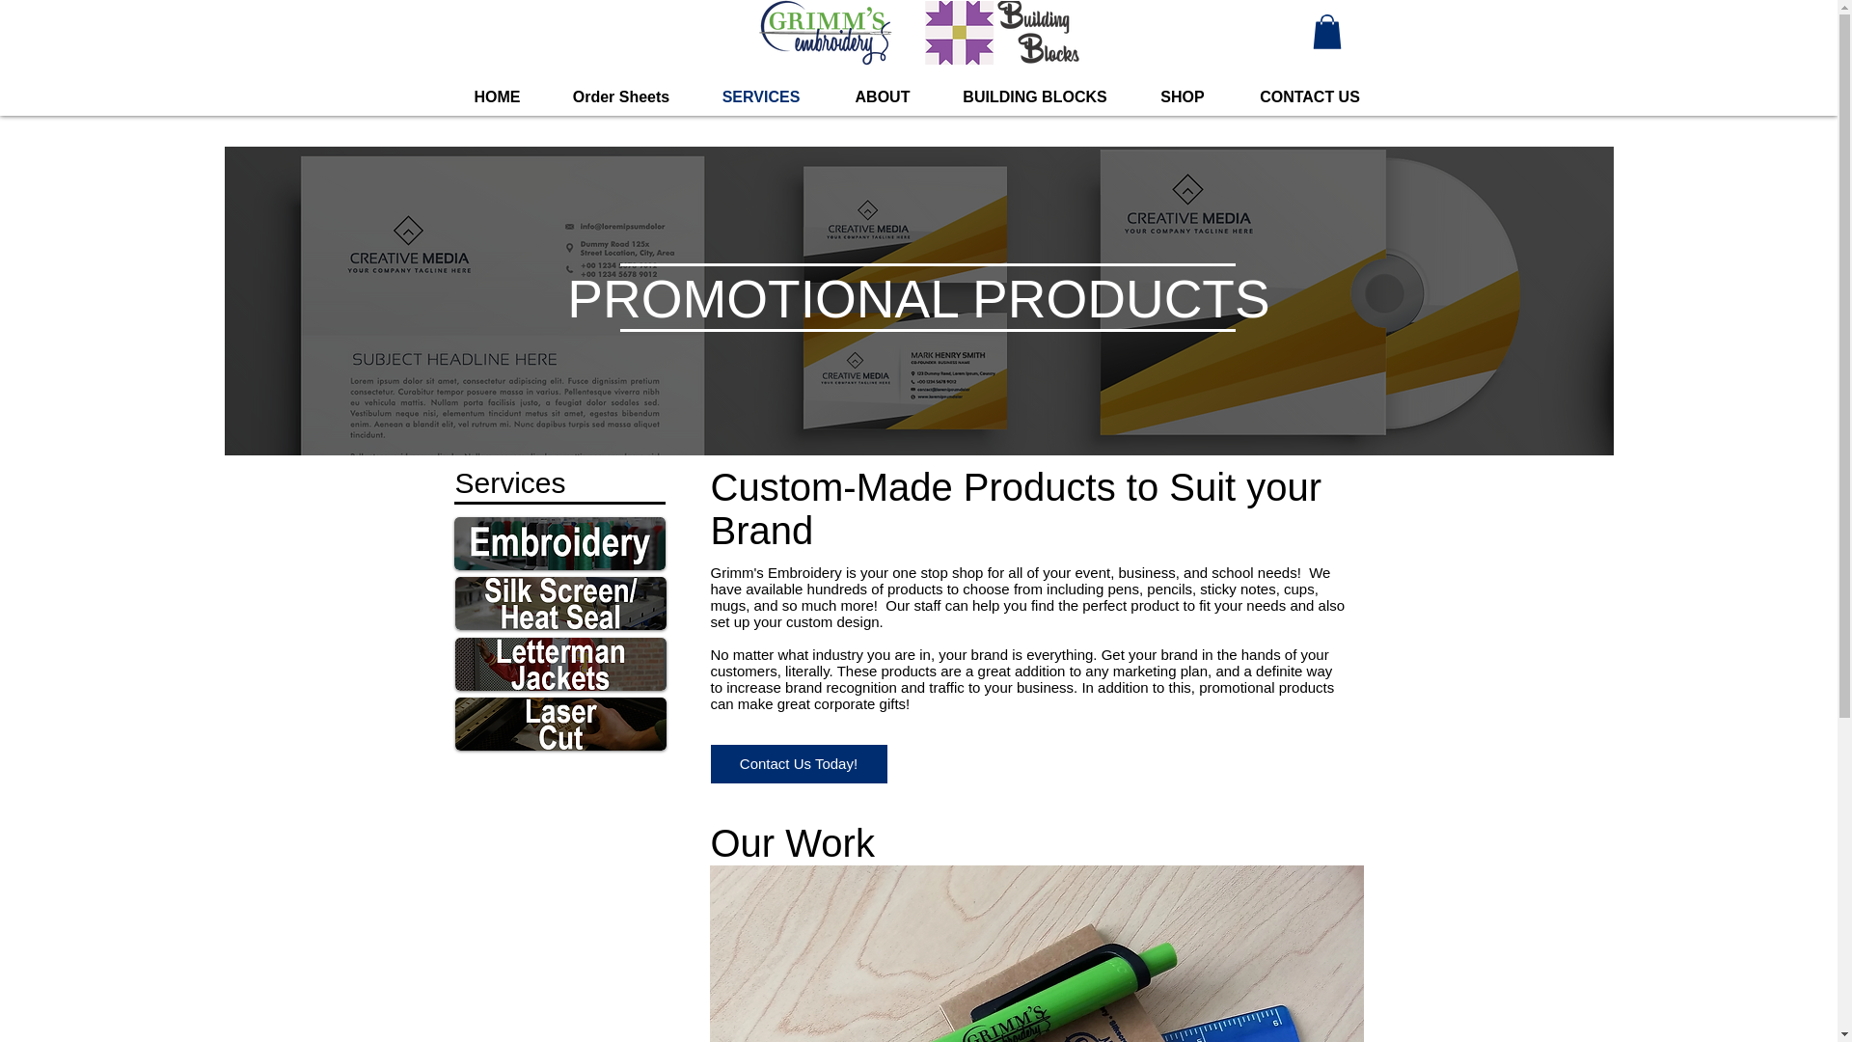 This screenshot has width=1852, height=1042. What do you see at coordinates (1181, 96) in the screenshot?
I see `SHOP` at bounding box center [1181, 96].